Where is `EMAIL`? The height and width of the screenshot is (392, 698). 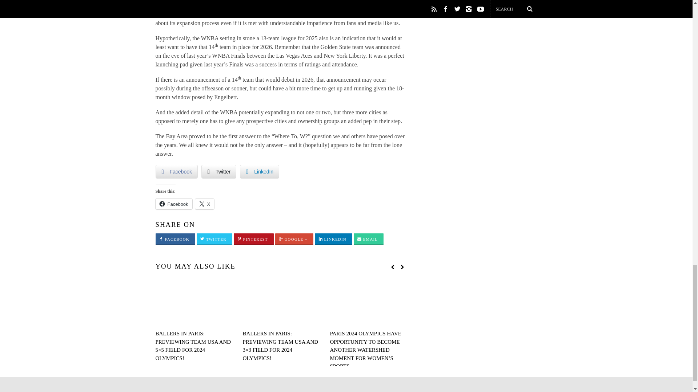
EMAIL is located at coordinates (369, 239).